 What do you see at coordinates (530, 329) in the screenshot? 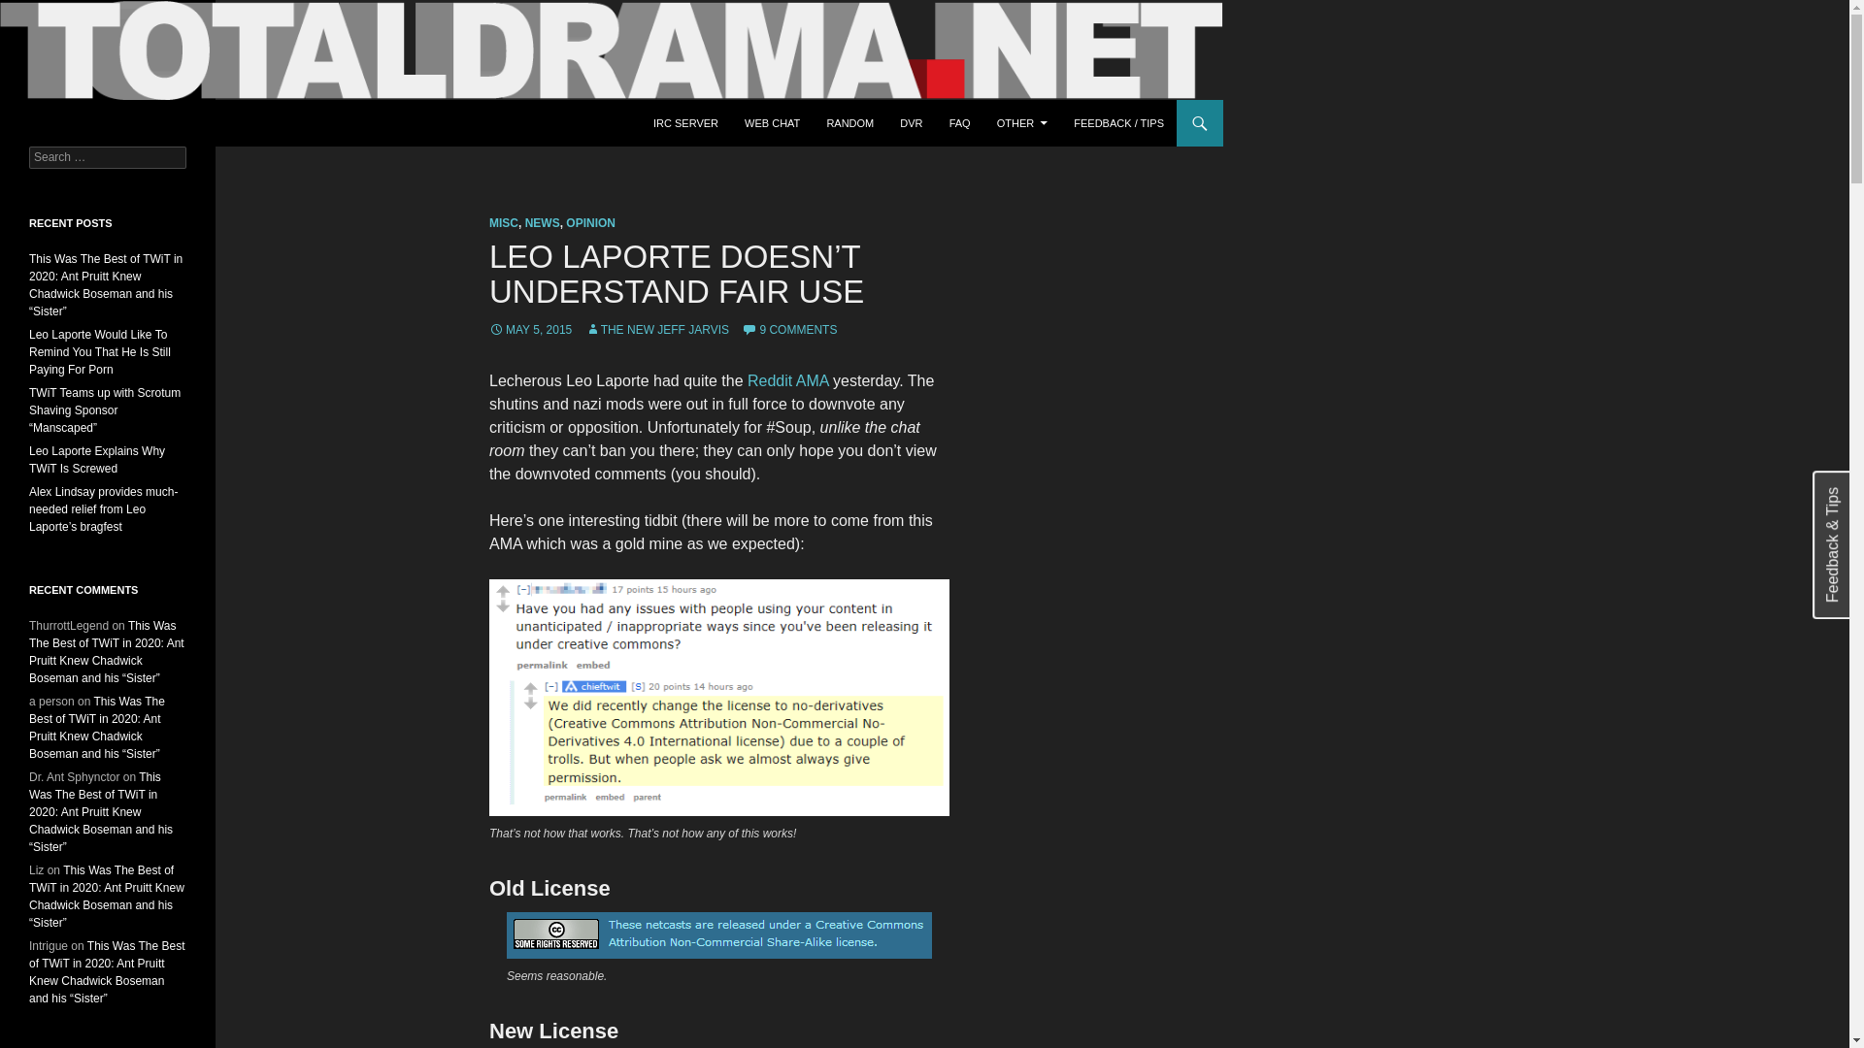
I see `MAY 5, 2015` at bounding box center [530, 329].